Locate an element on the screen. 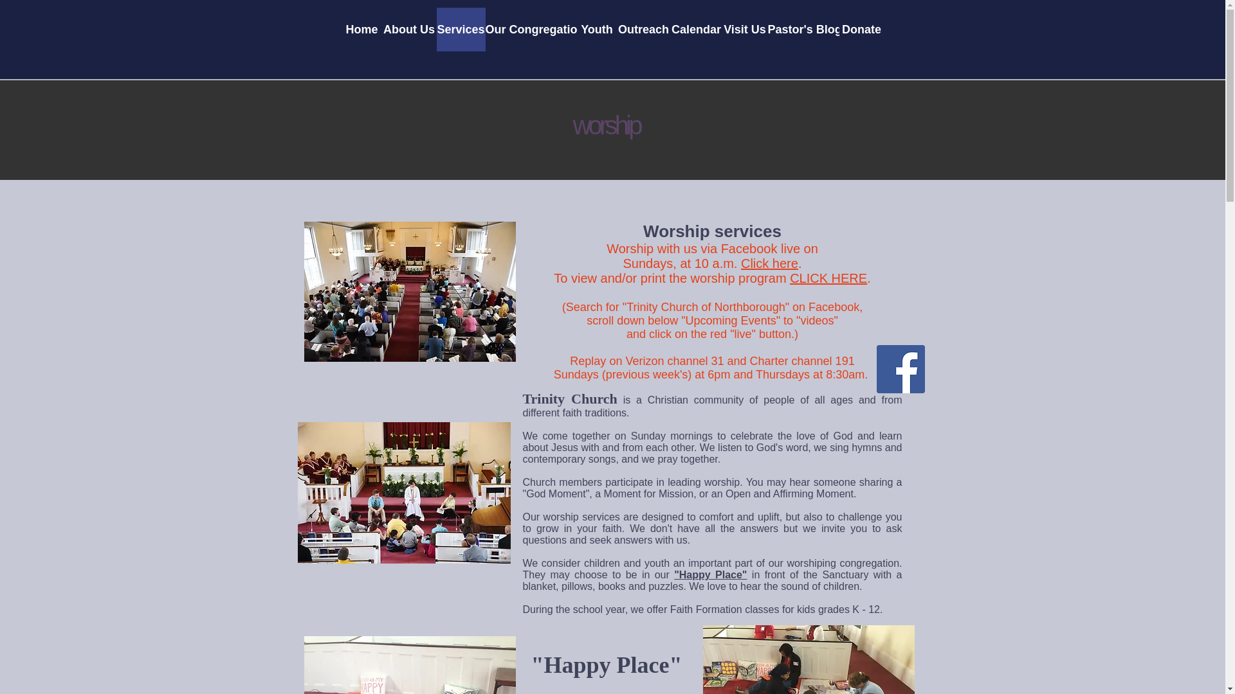 This screenshot has width=1235, height=694. About Us is located at coordinates (409, 29).